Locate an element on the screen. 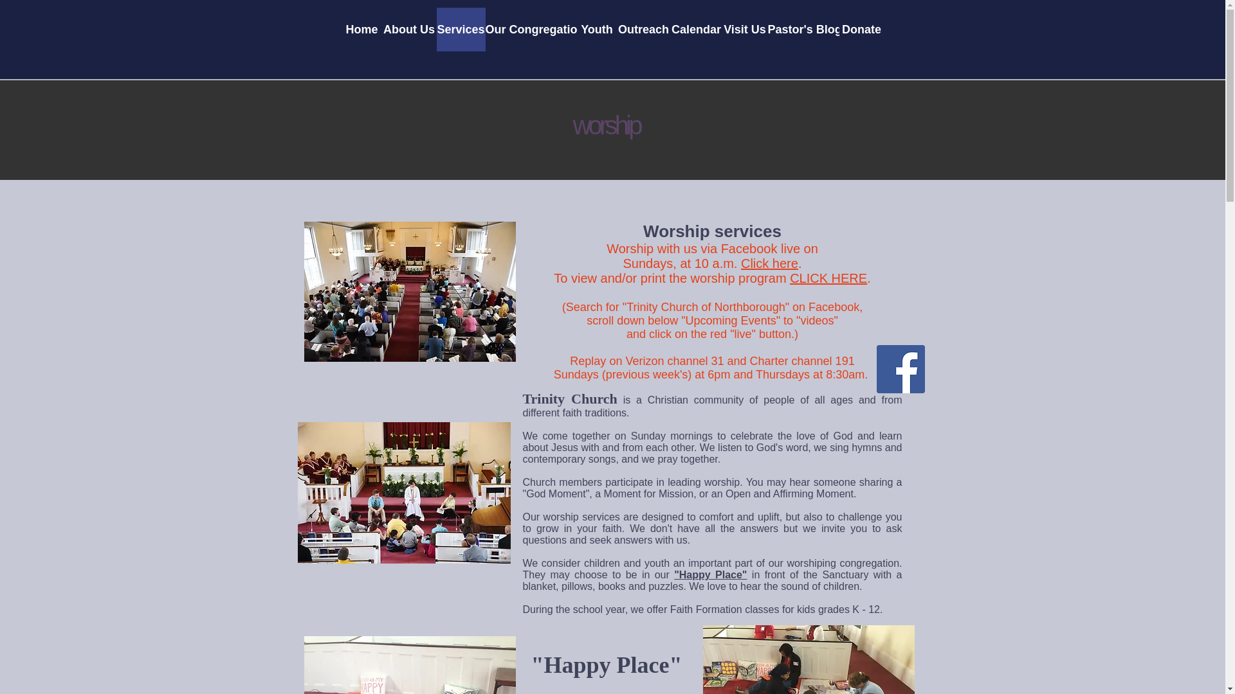 This screenshot has width=1235, height=694. About Us is located at coordinates (409, 29).